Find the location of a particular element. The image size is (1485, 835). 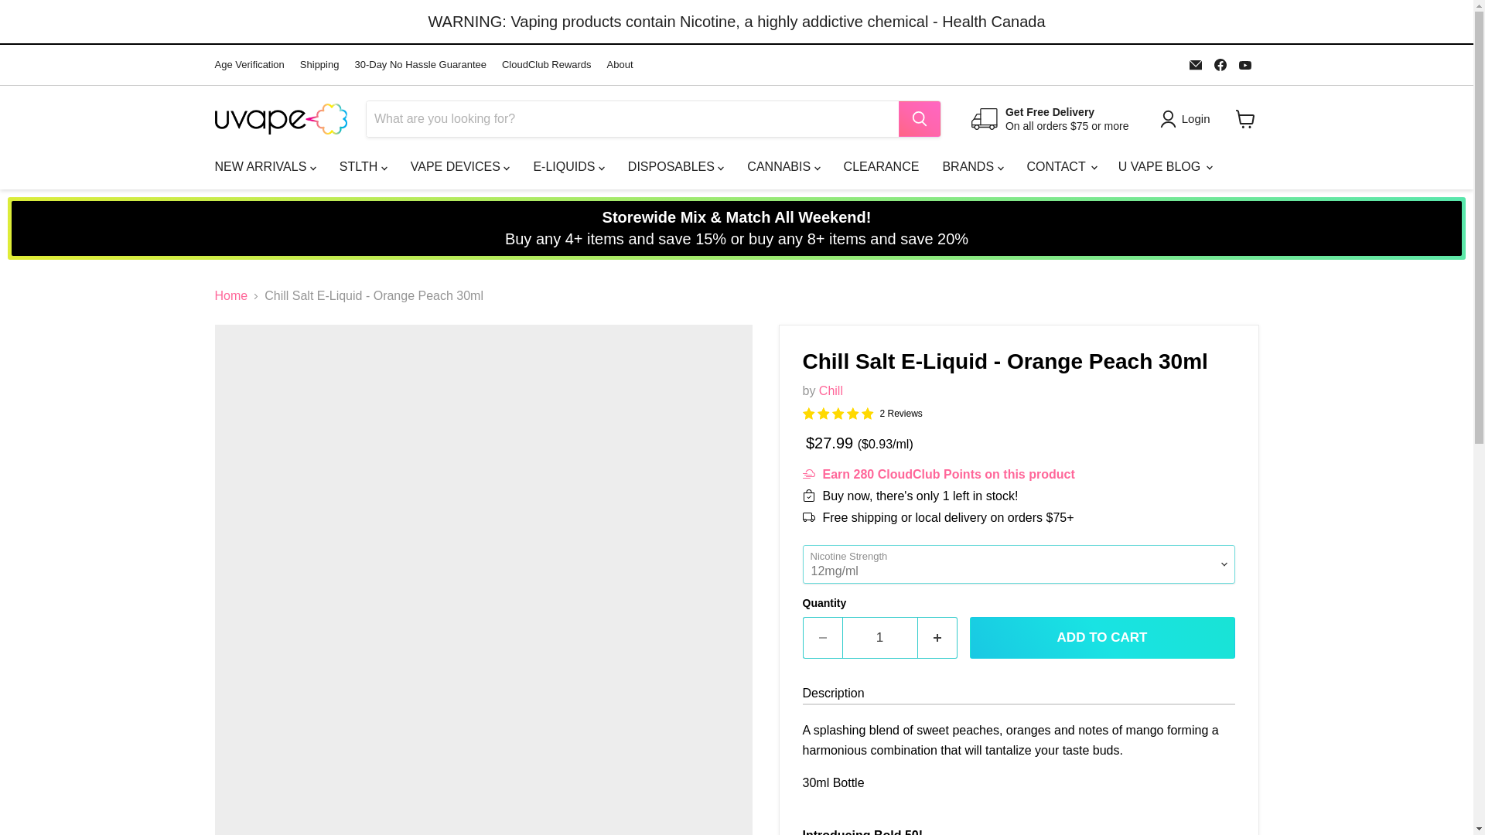

Shipping is located at coordinates (319, 65).